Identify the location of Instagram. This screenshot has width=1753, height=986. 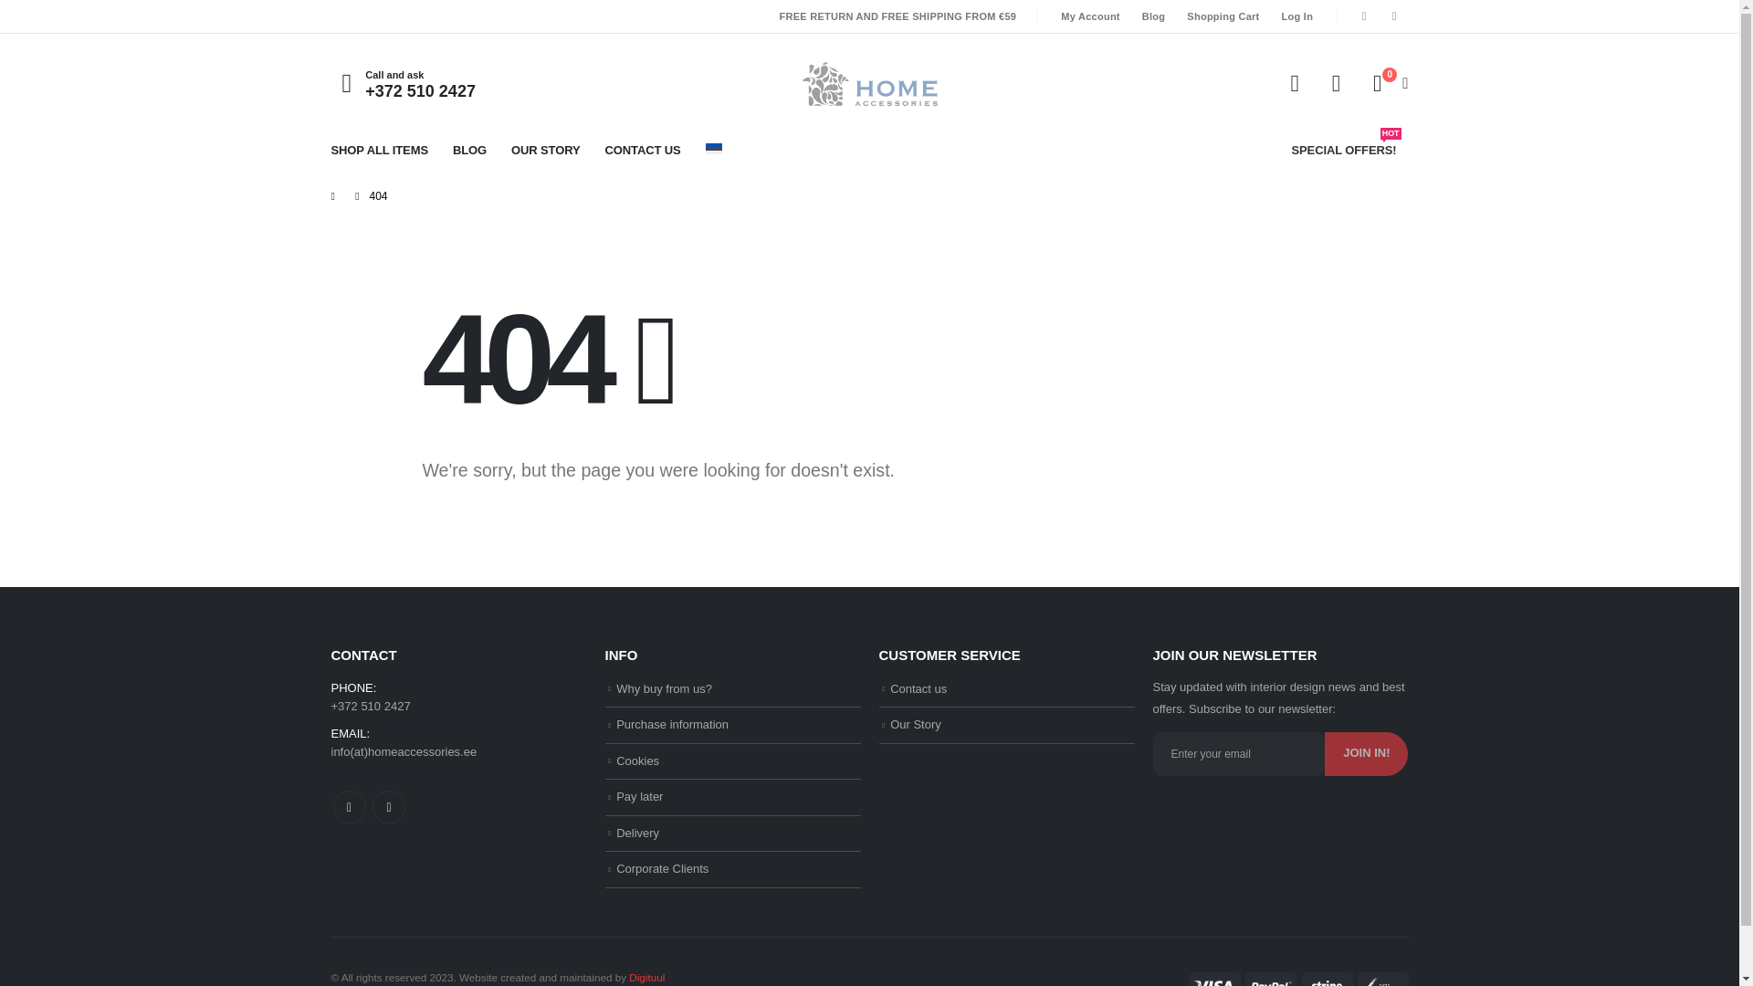
(388, 807).